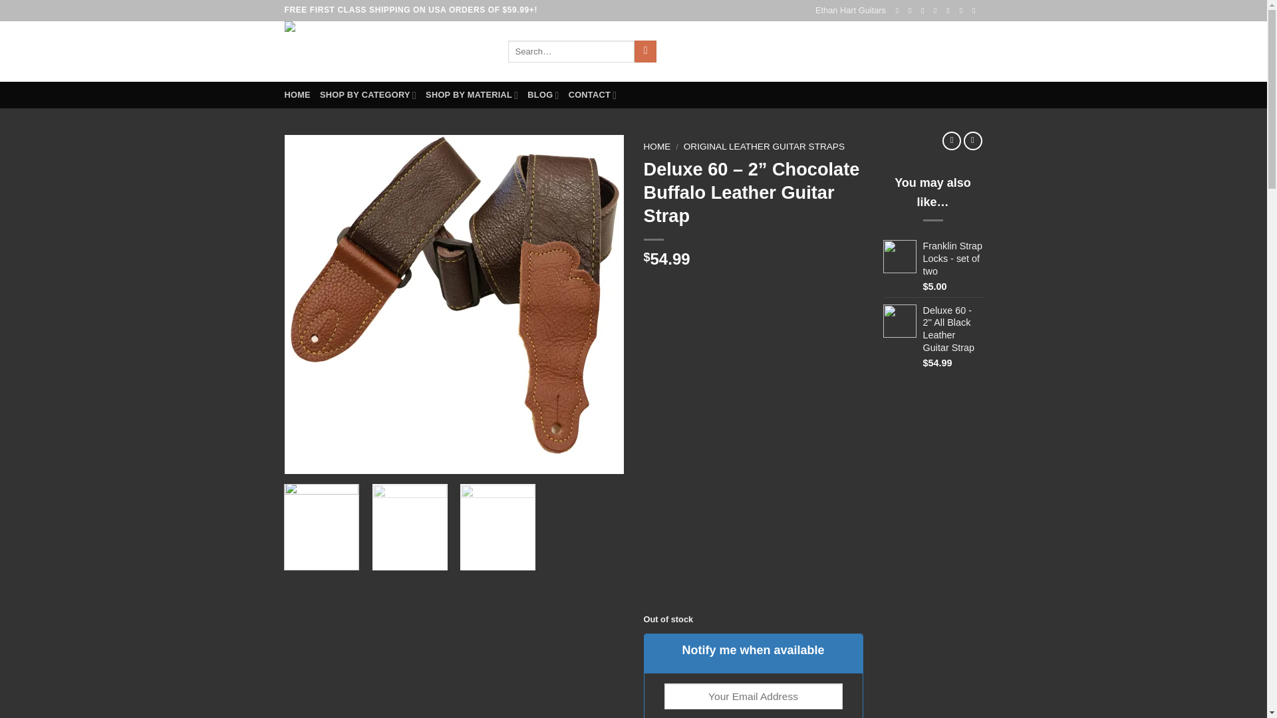 The image size is (1277, 718). Describe the element at coordinates (942, 51) in the screenshot. I see `Cart` at that location.